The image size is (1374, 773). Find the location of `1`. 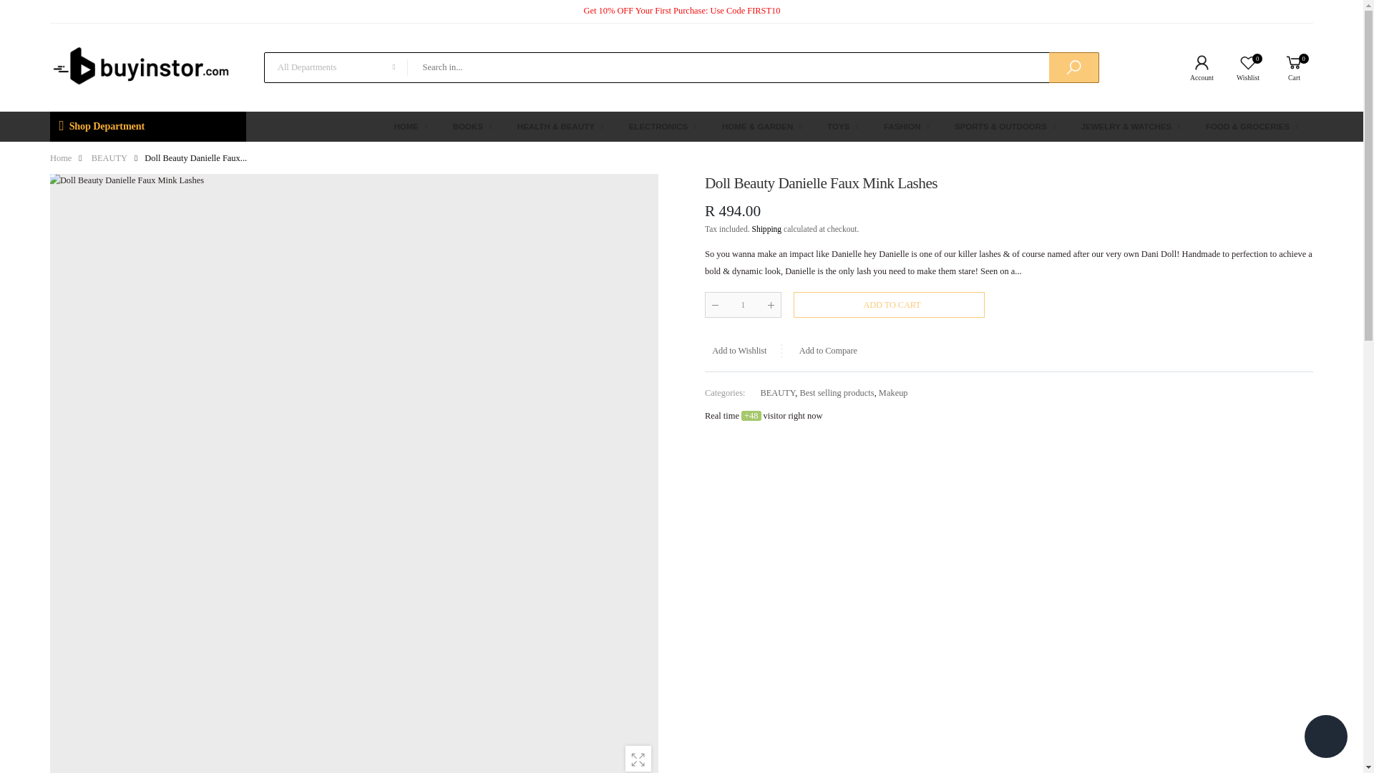

1 is located at coordinates (1244, 67).